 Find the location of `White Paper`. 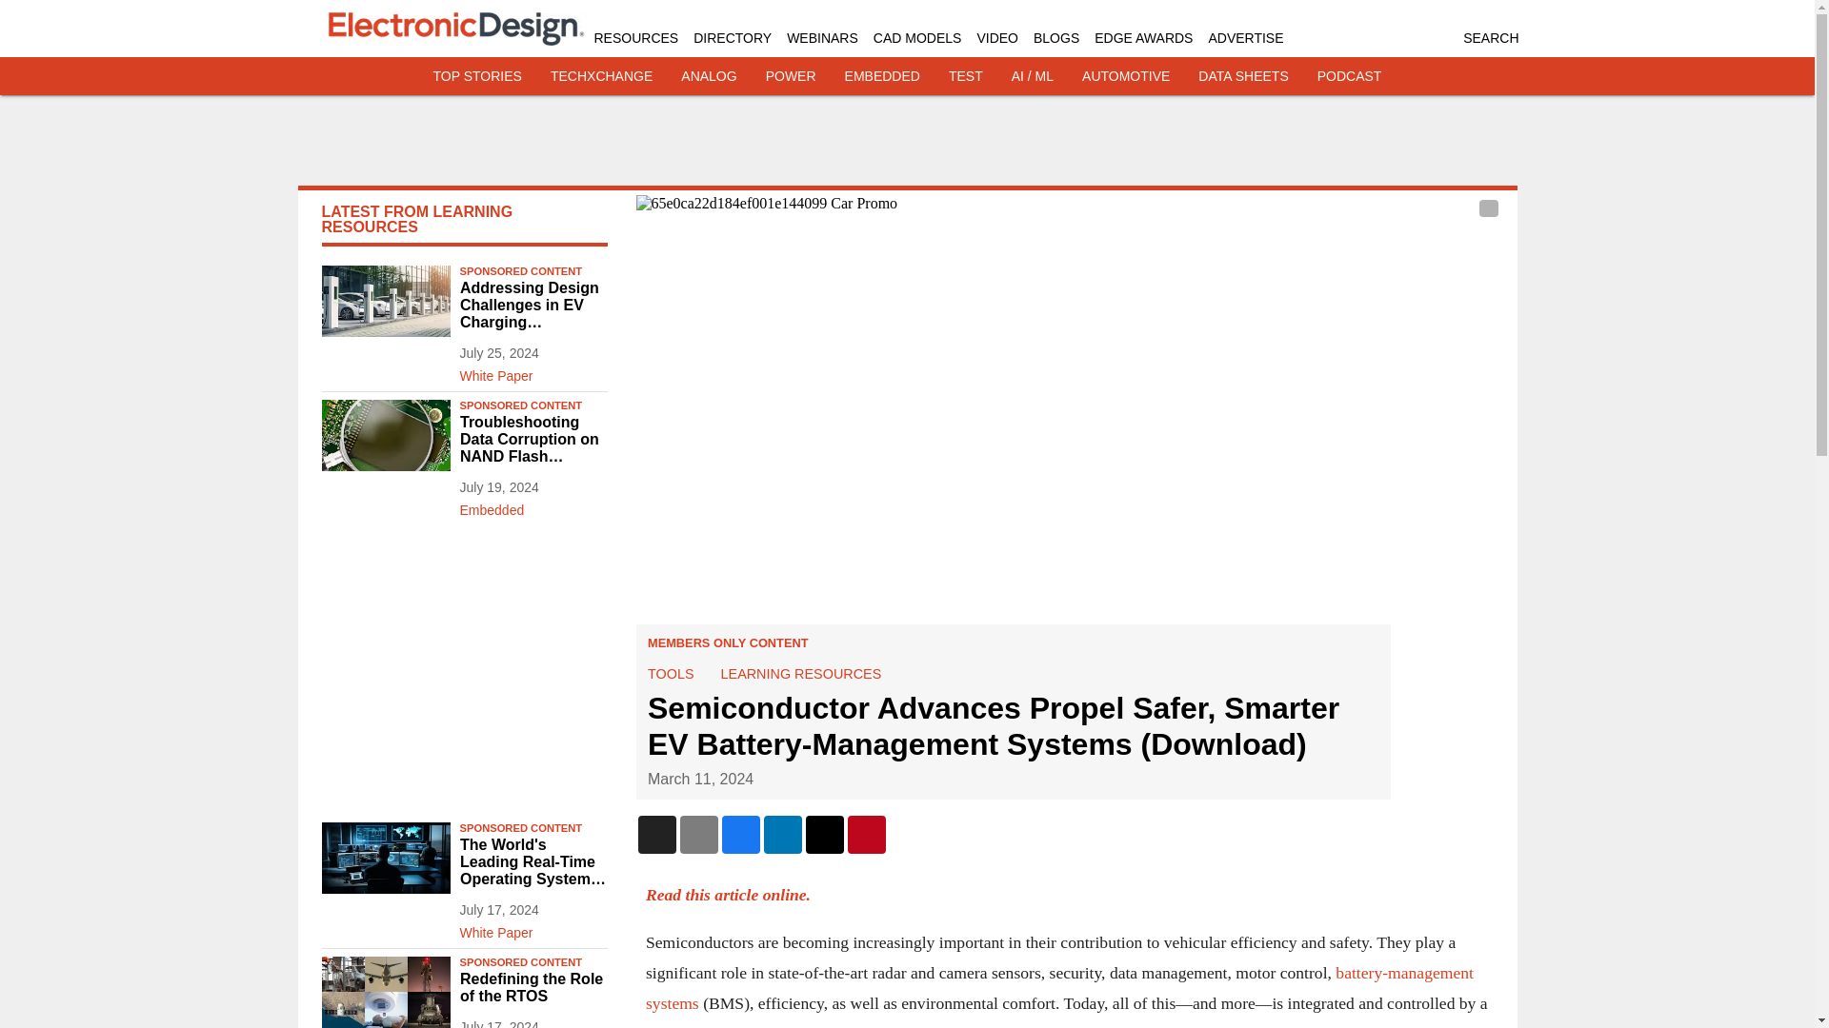

White Paper is located at coordinates (533, 371).